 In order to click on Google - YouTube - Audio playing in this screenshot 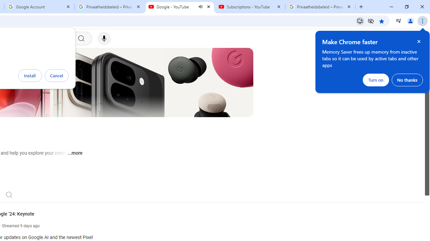, I will do `click(180, 7)`.